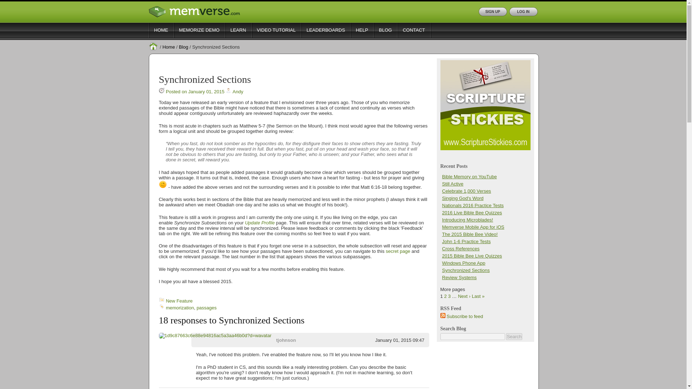 Image resolution: width=692 pixels, height=389 pixels. What do you see at coordinates (179, 301) in the screenshot?
I see `New Feature` at bounding box center [179, 301].